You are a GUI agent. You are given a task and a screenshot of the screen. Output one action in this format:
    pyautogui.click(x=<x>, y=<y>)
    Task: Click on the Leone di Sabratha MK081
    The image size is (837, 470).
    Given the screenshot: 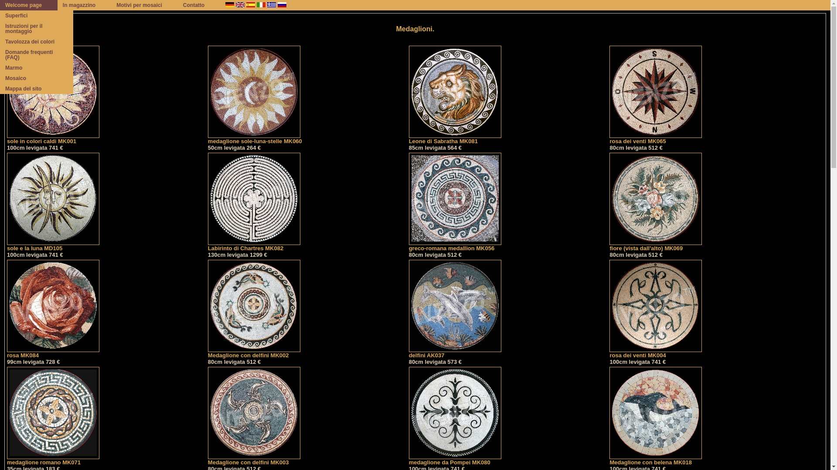 What is the action you would take?
    pyautogui.click(x=455, y=138)
    